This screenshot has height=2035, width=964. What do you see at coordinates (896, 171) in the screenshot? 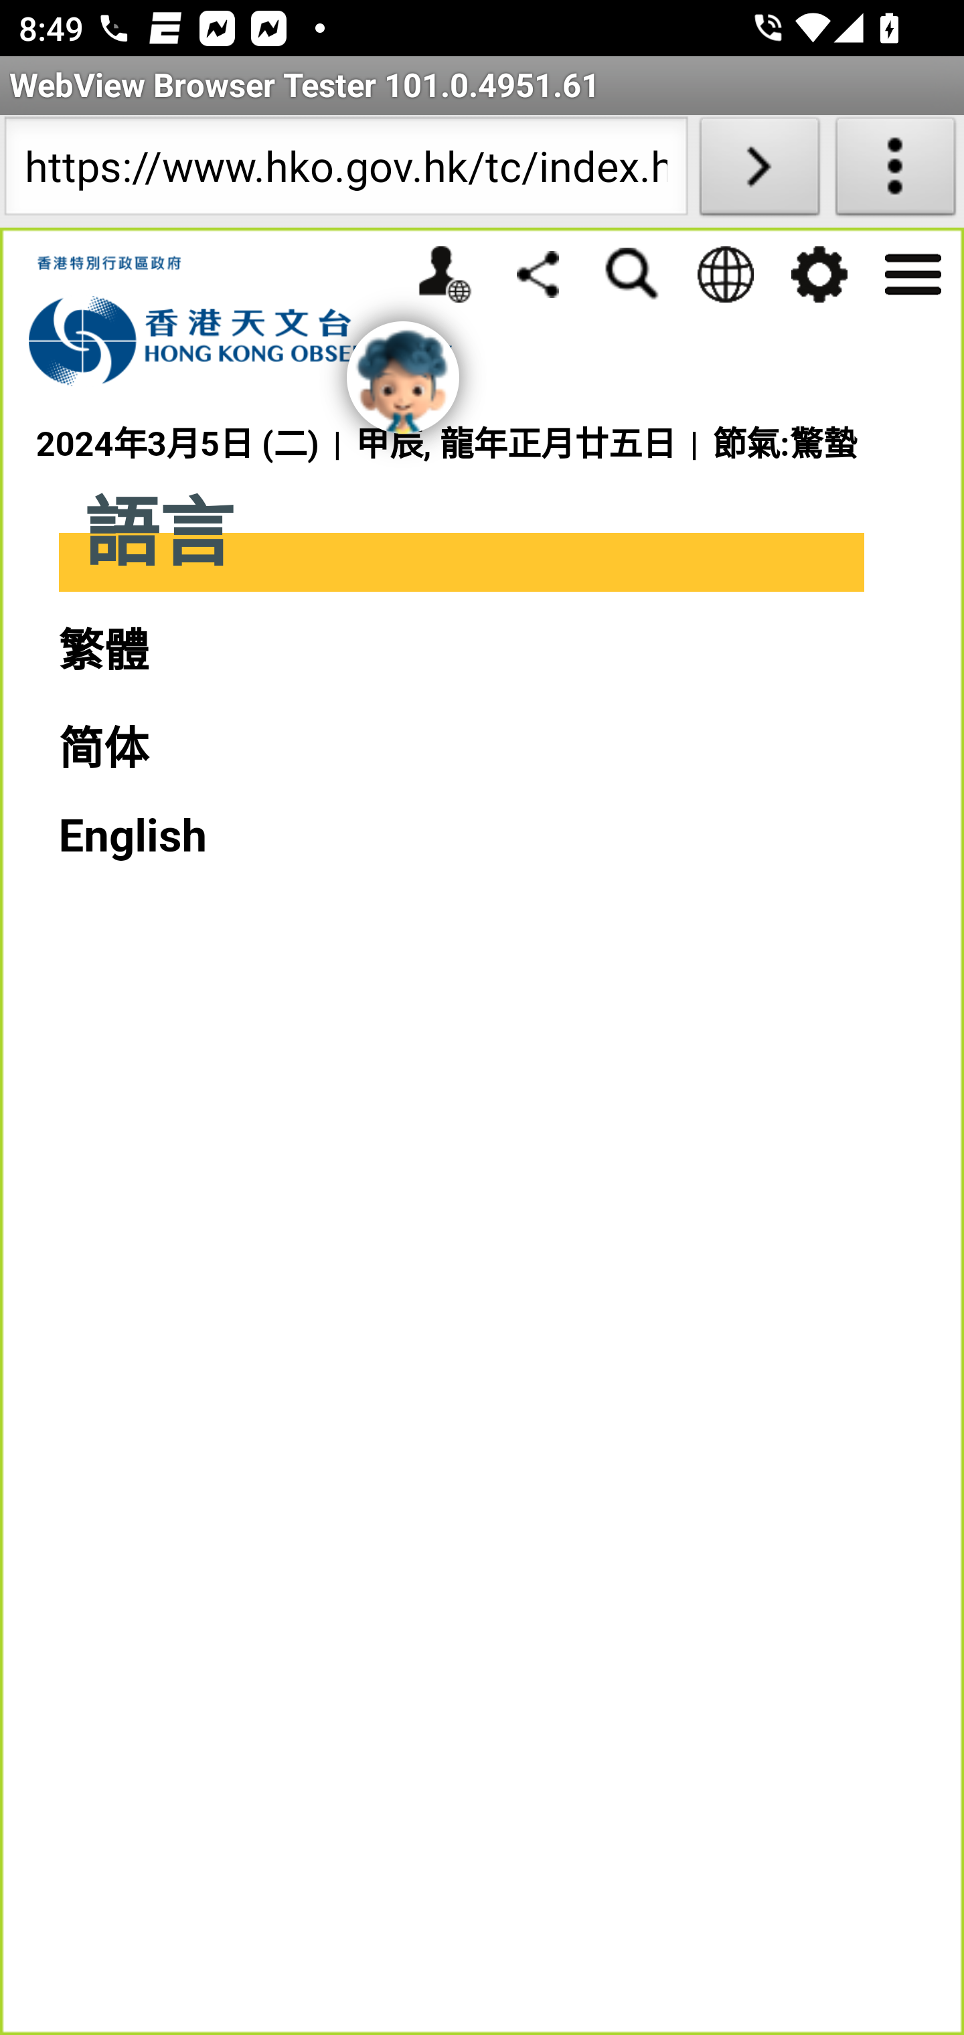
I see `About WebView` at bounding box center [896, 171].